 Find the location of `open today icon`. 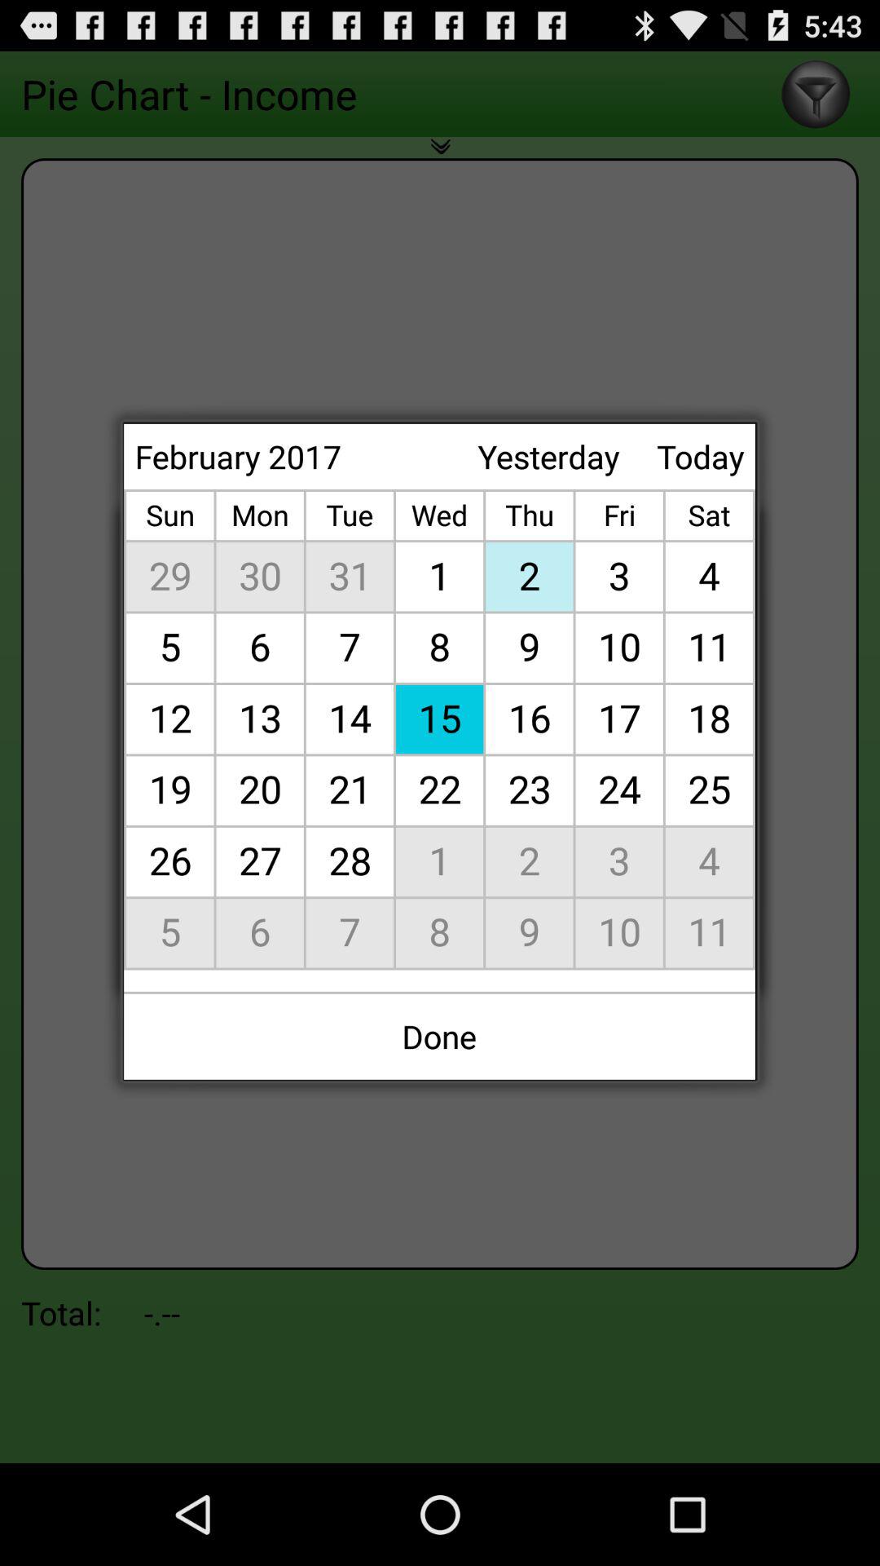

open today icon is located at coordinates (701, 457).